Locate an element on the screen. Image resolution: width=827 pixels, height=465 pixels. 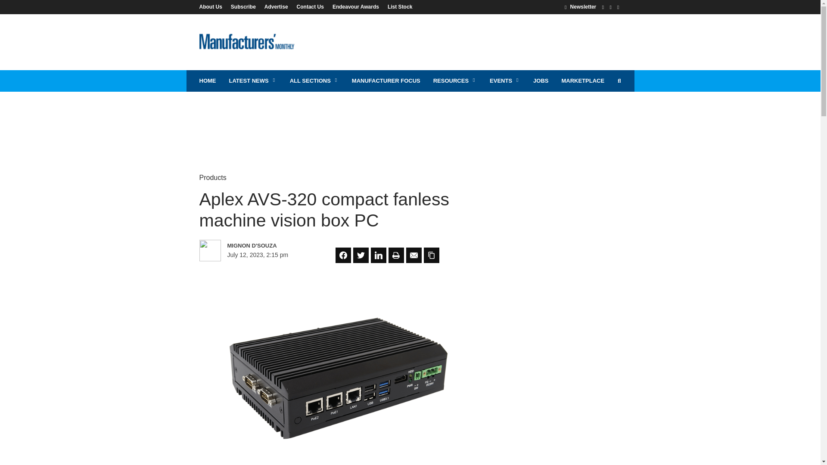
Share on Email is located at coordinates (413, 255).